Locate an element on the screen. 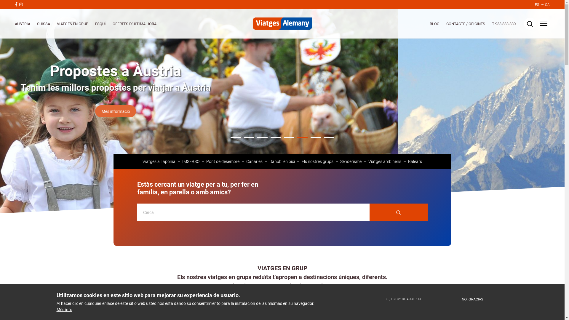 The height and width of the screenshot is (320, 569). Veure tots is located at coordinates (370, 305).